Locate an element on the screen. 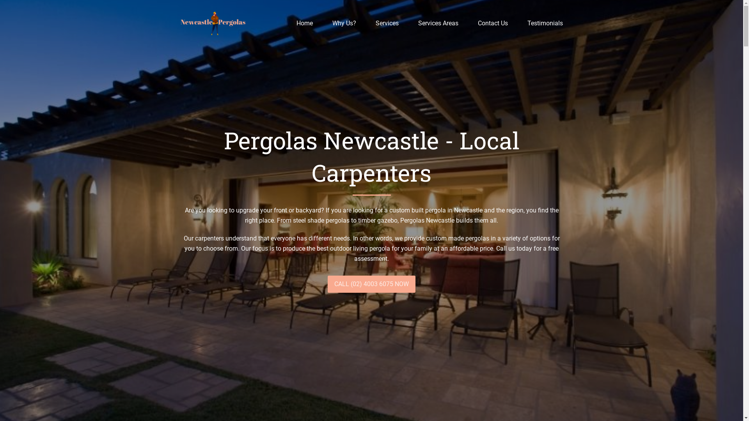  Why Us? is located at coordinates (344, 23).